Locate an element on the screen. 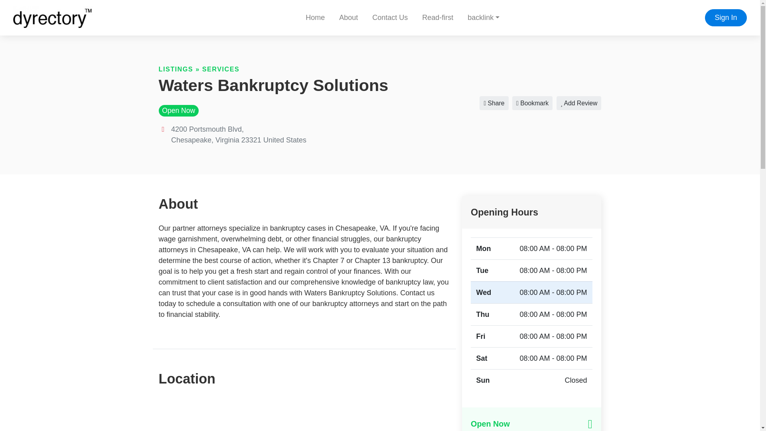  SERVICES is located at coordinates (221, 69).